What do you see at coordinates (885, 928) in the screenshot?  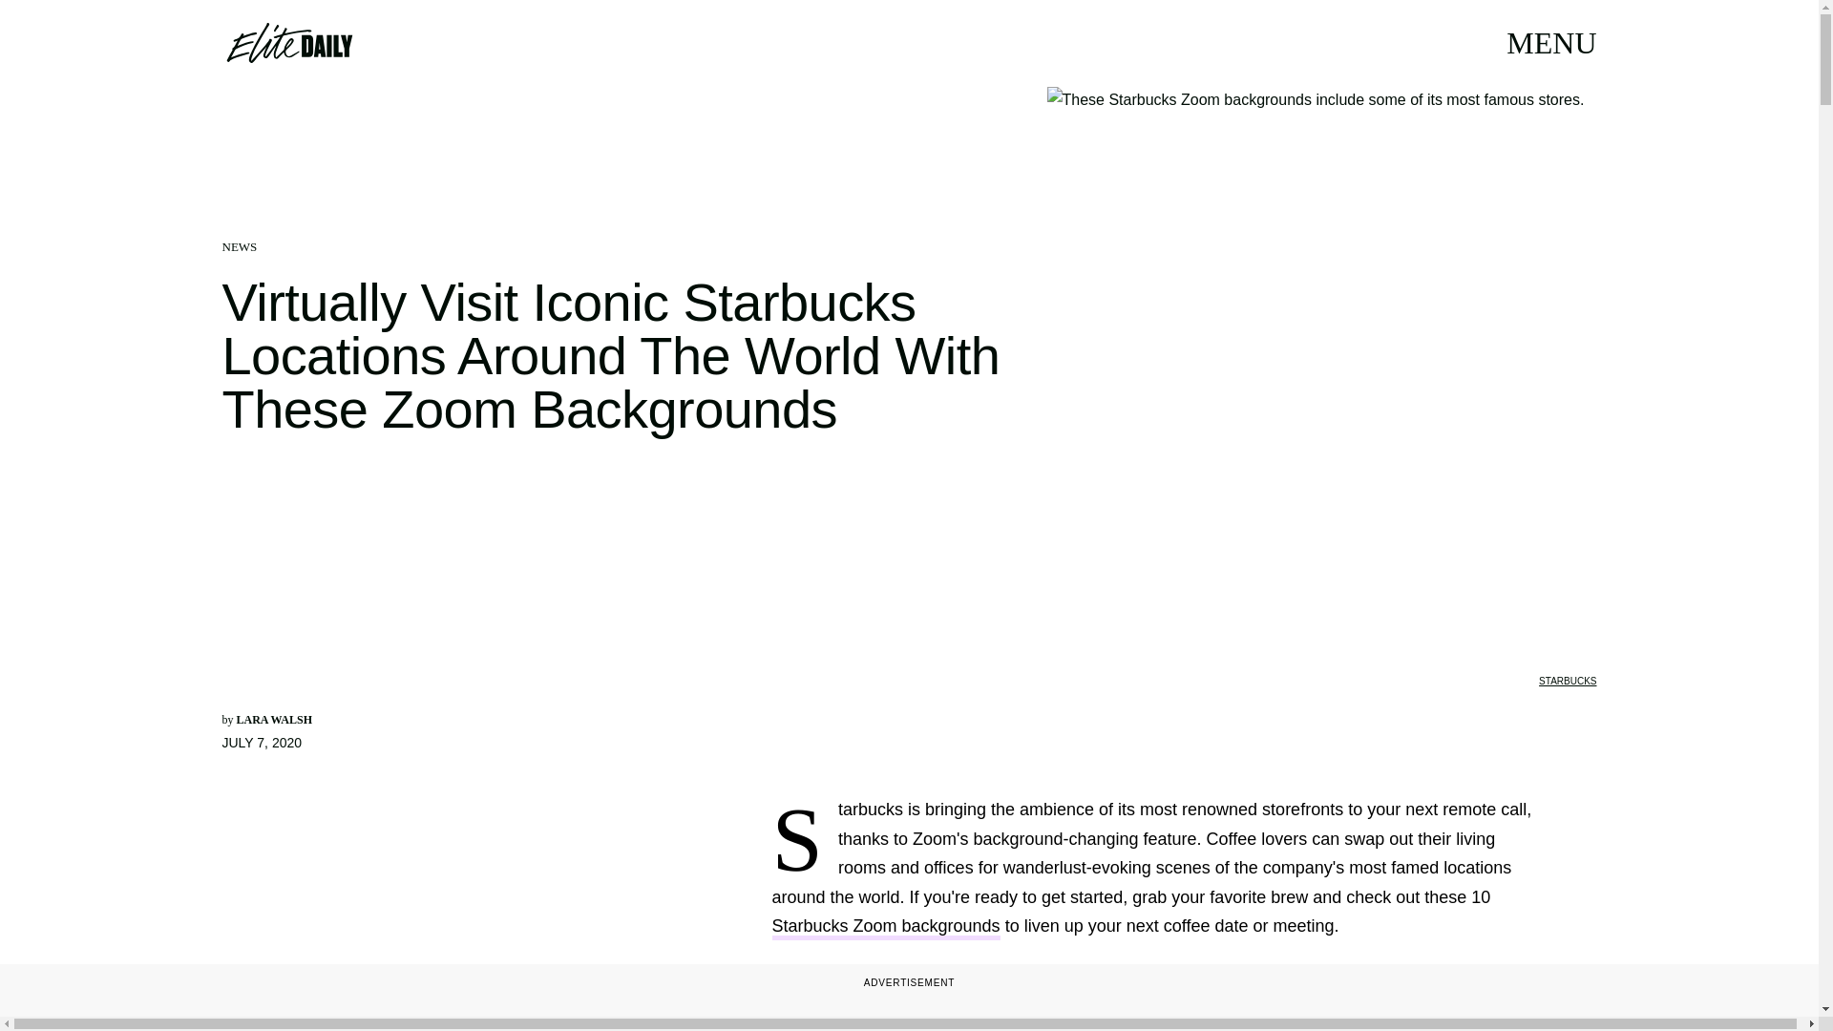 I see `Starbucks Zoom backgrounds` at bounding box center [885, 928].